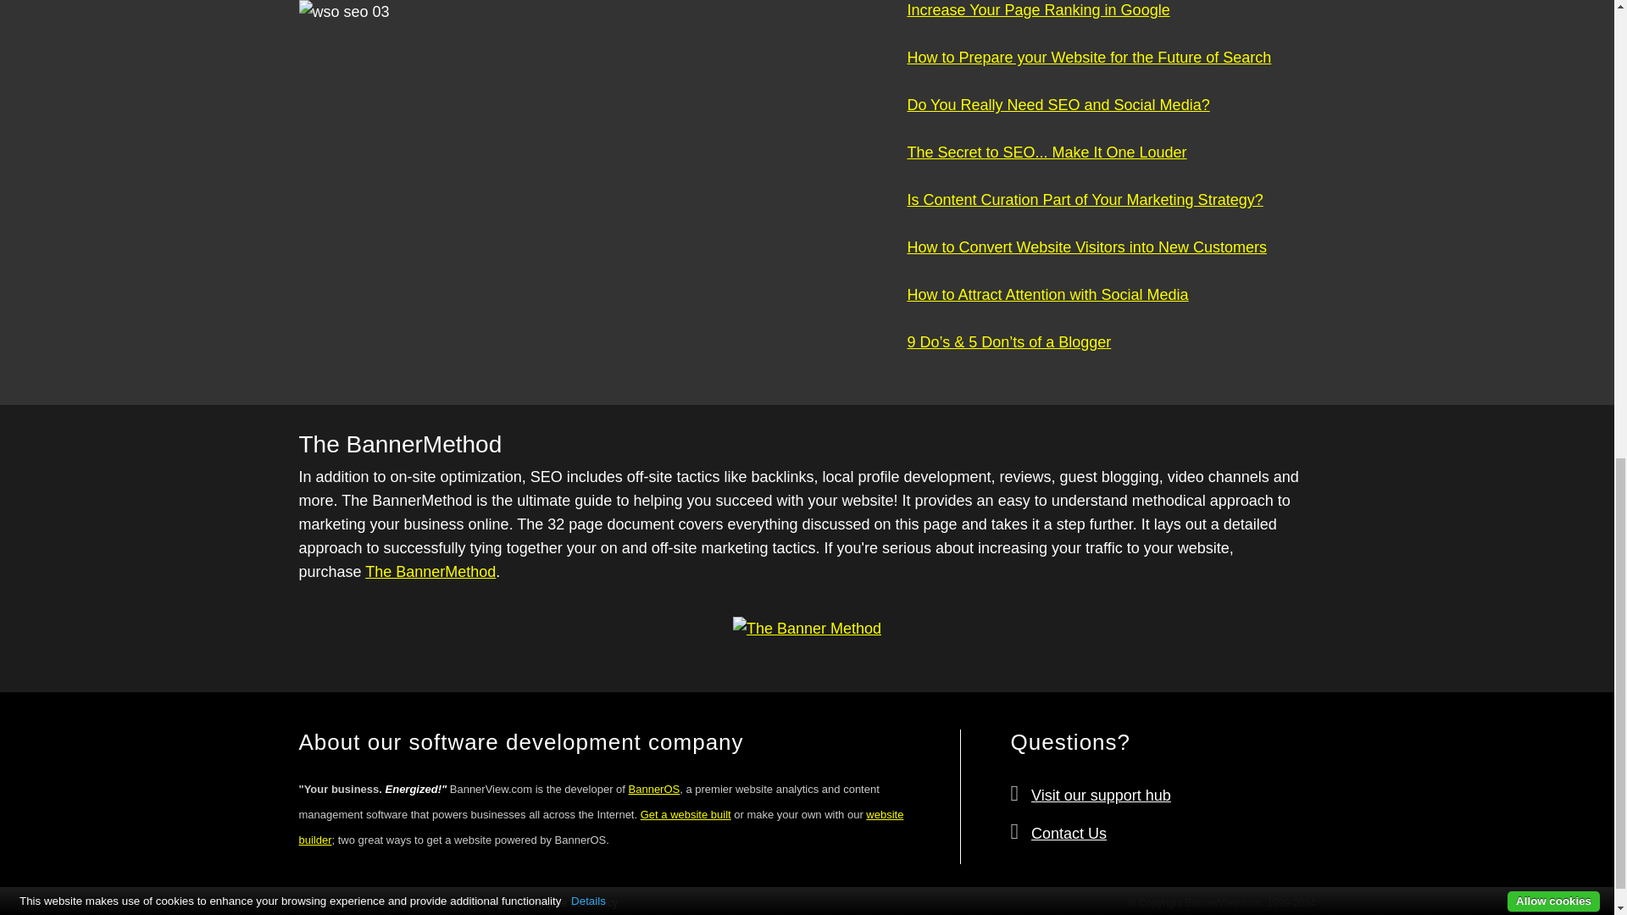  I want to click on Contact Us, so click(1069, 834).